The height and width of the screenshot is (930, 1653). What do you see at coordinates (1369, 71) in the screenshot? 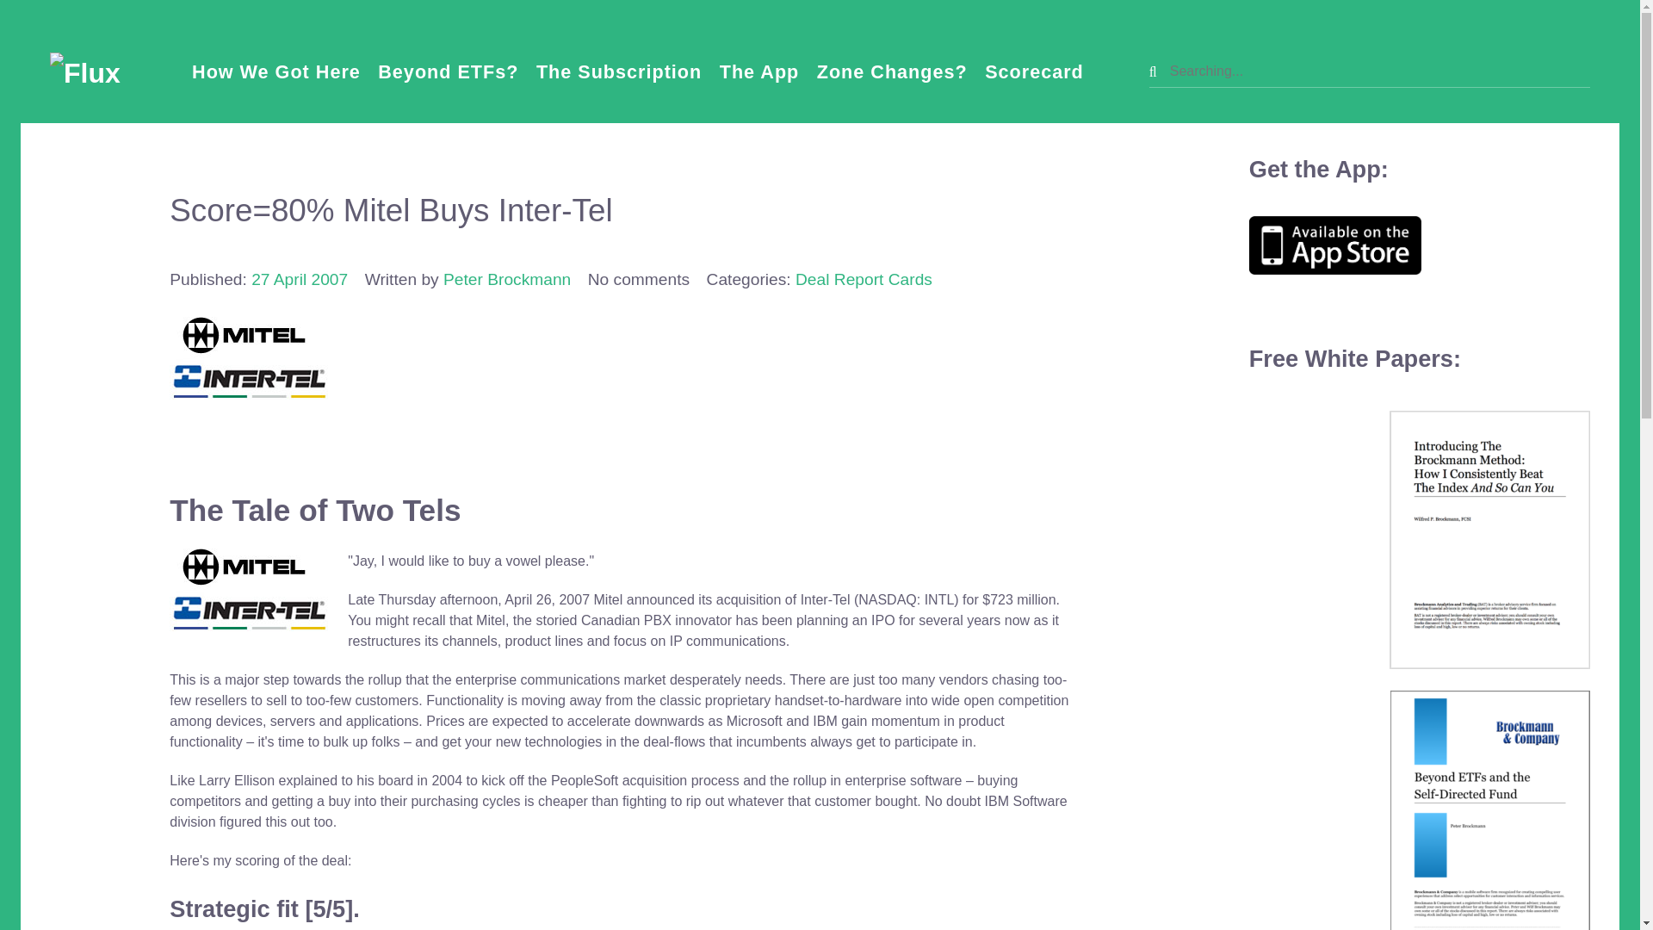
I see `Search` at bounding box center [1369, 71].